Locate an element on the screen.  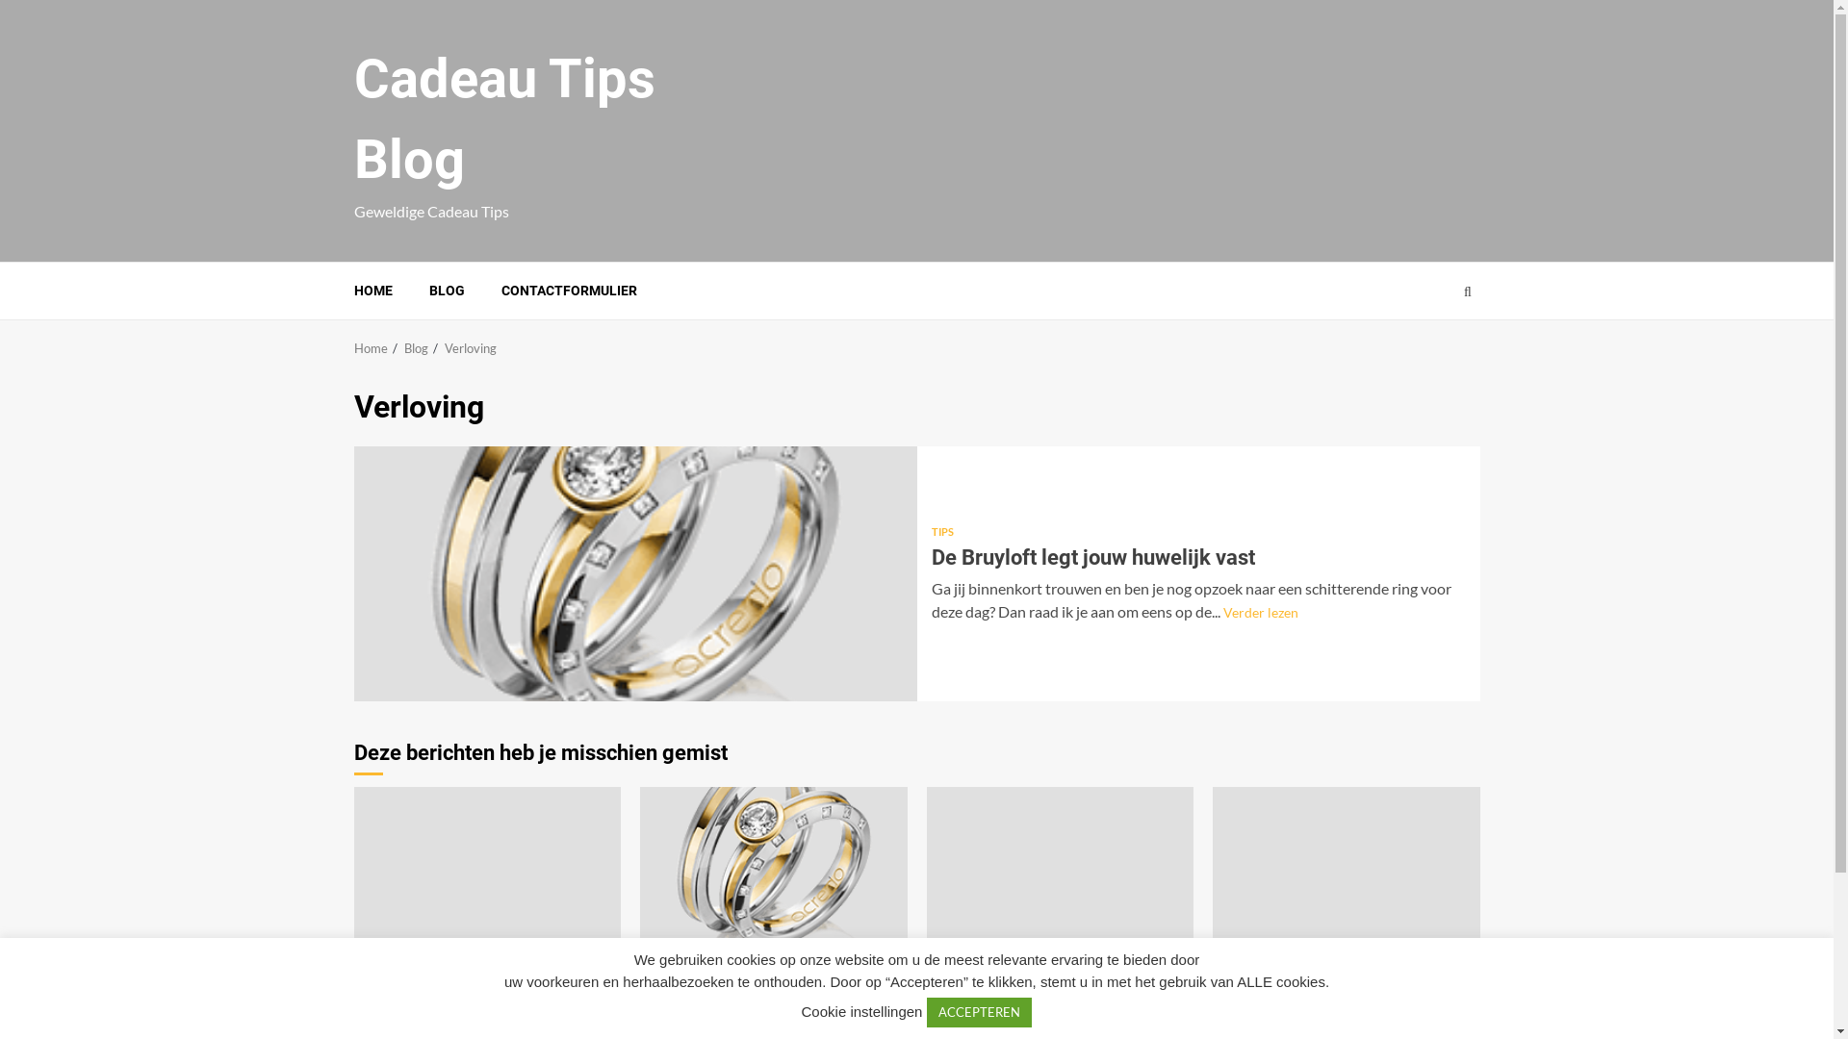
TIPS is located at coordinates (666, 981).